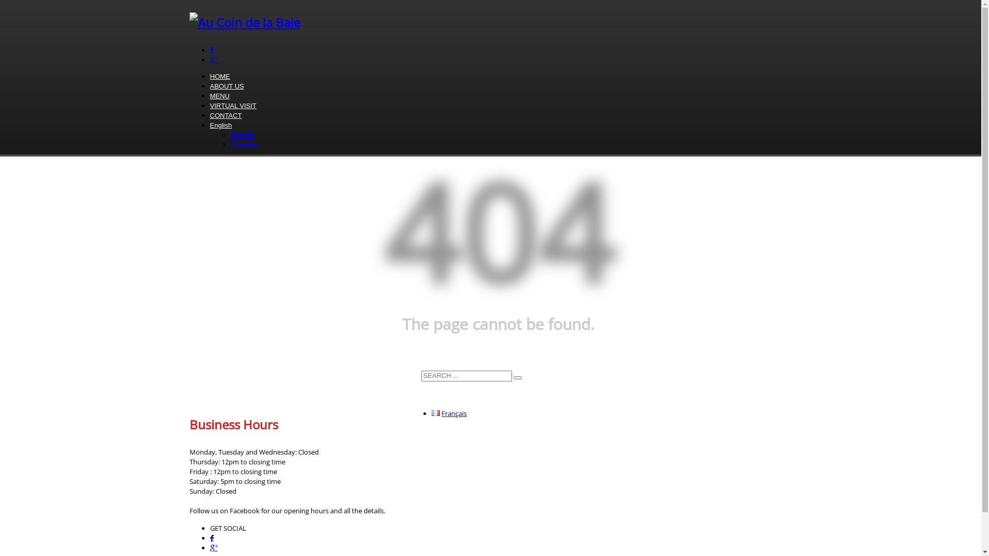 The height and width of the screenshot is (556, 989). What do you see at coordinates (517, 378) in the screenshot?
I see `go` at bounding box center [517, 378].